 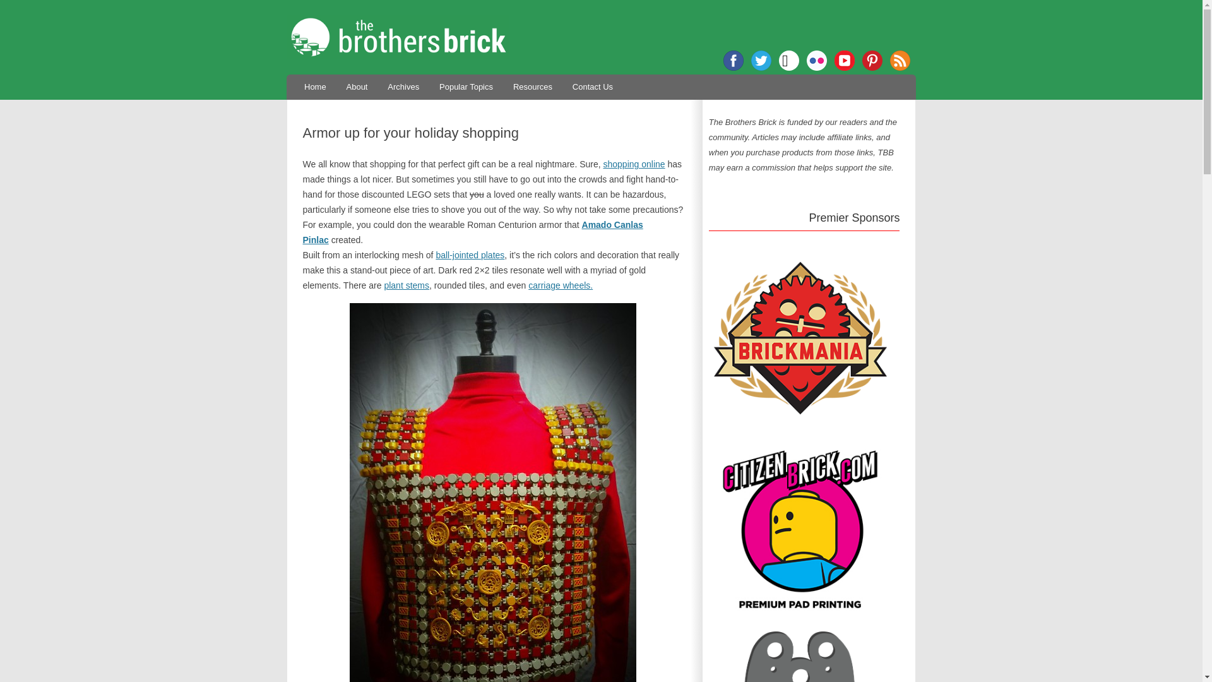 I want to click on RSS, so click(x=900, y=61).